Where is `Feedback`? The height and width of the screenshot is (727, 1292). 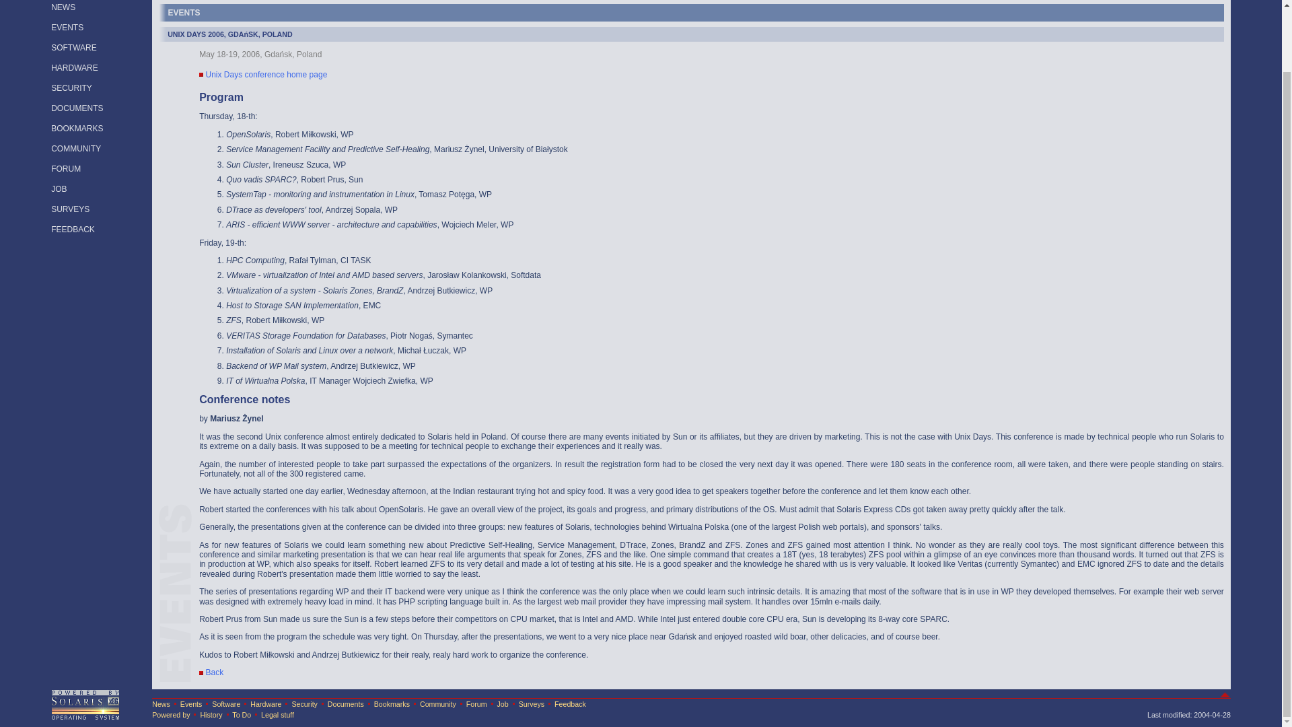 Feedback is located at coordinates (570, 704).